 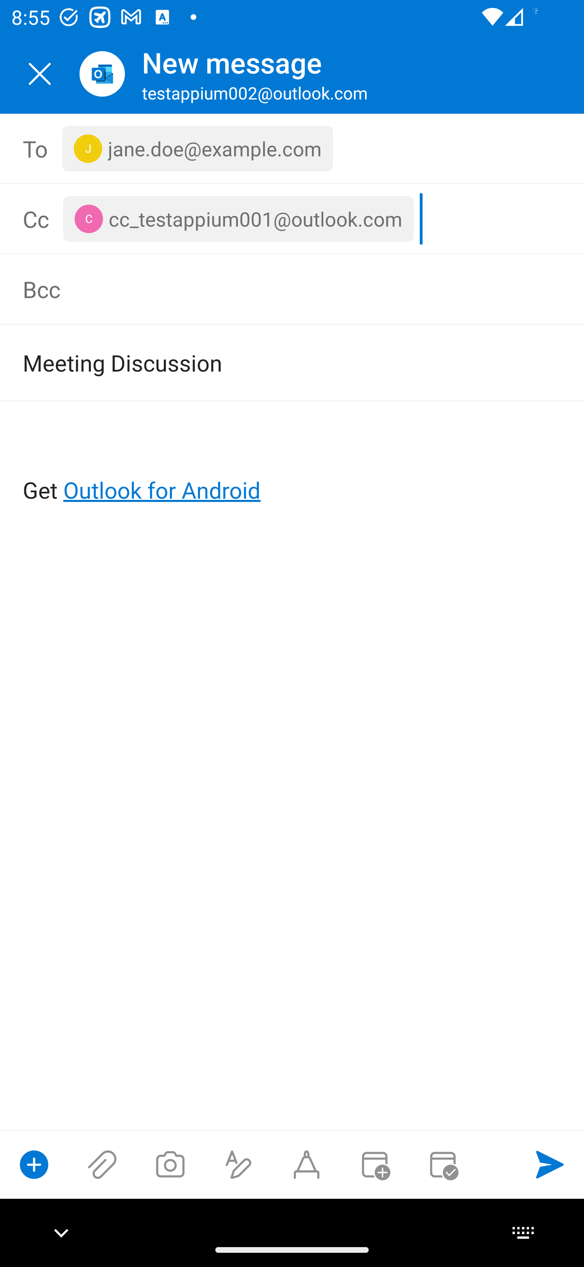 I want to click on Close, so click(x=40, y=74).